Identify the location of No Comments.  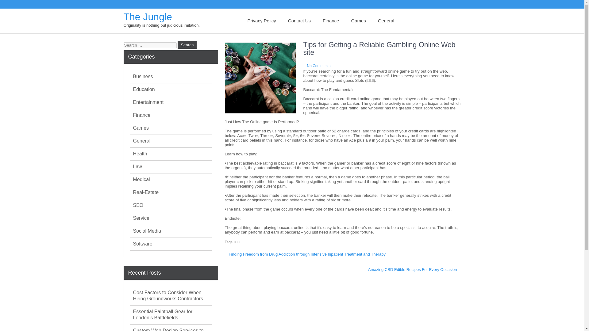
(318, 66).